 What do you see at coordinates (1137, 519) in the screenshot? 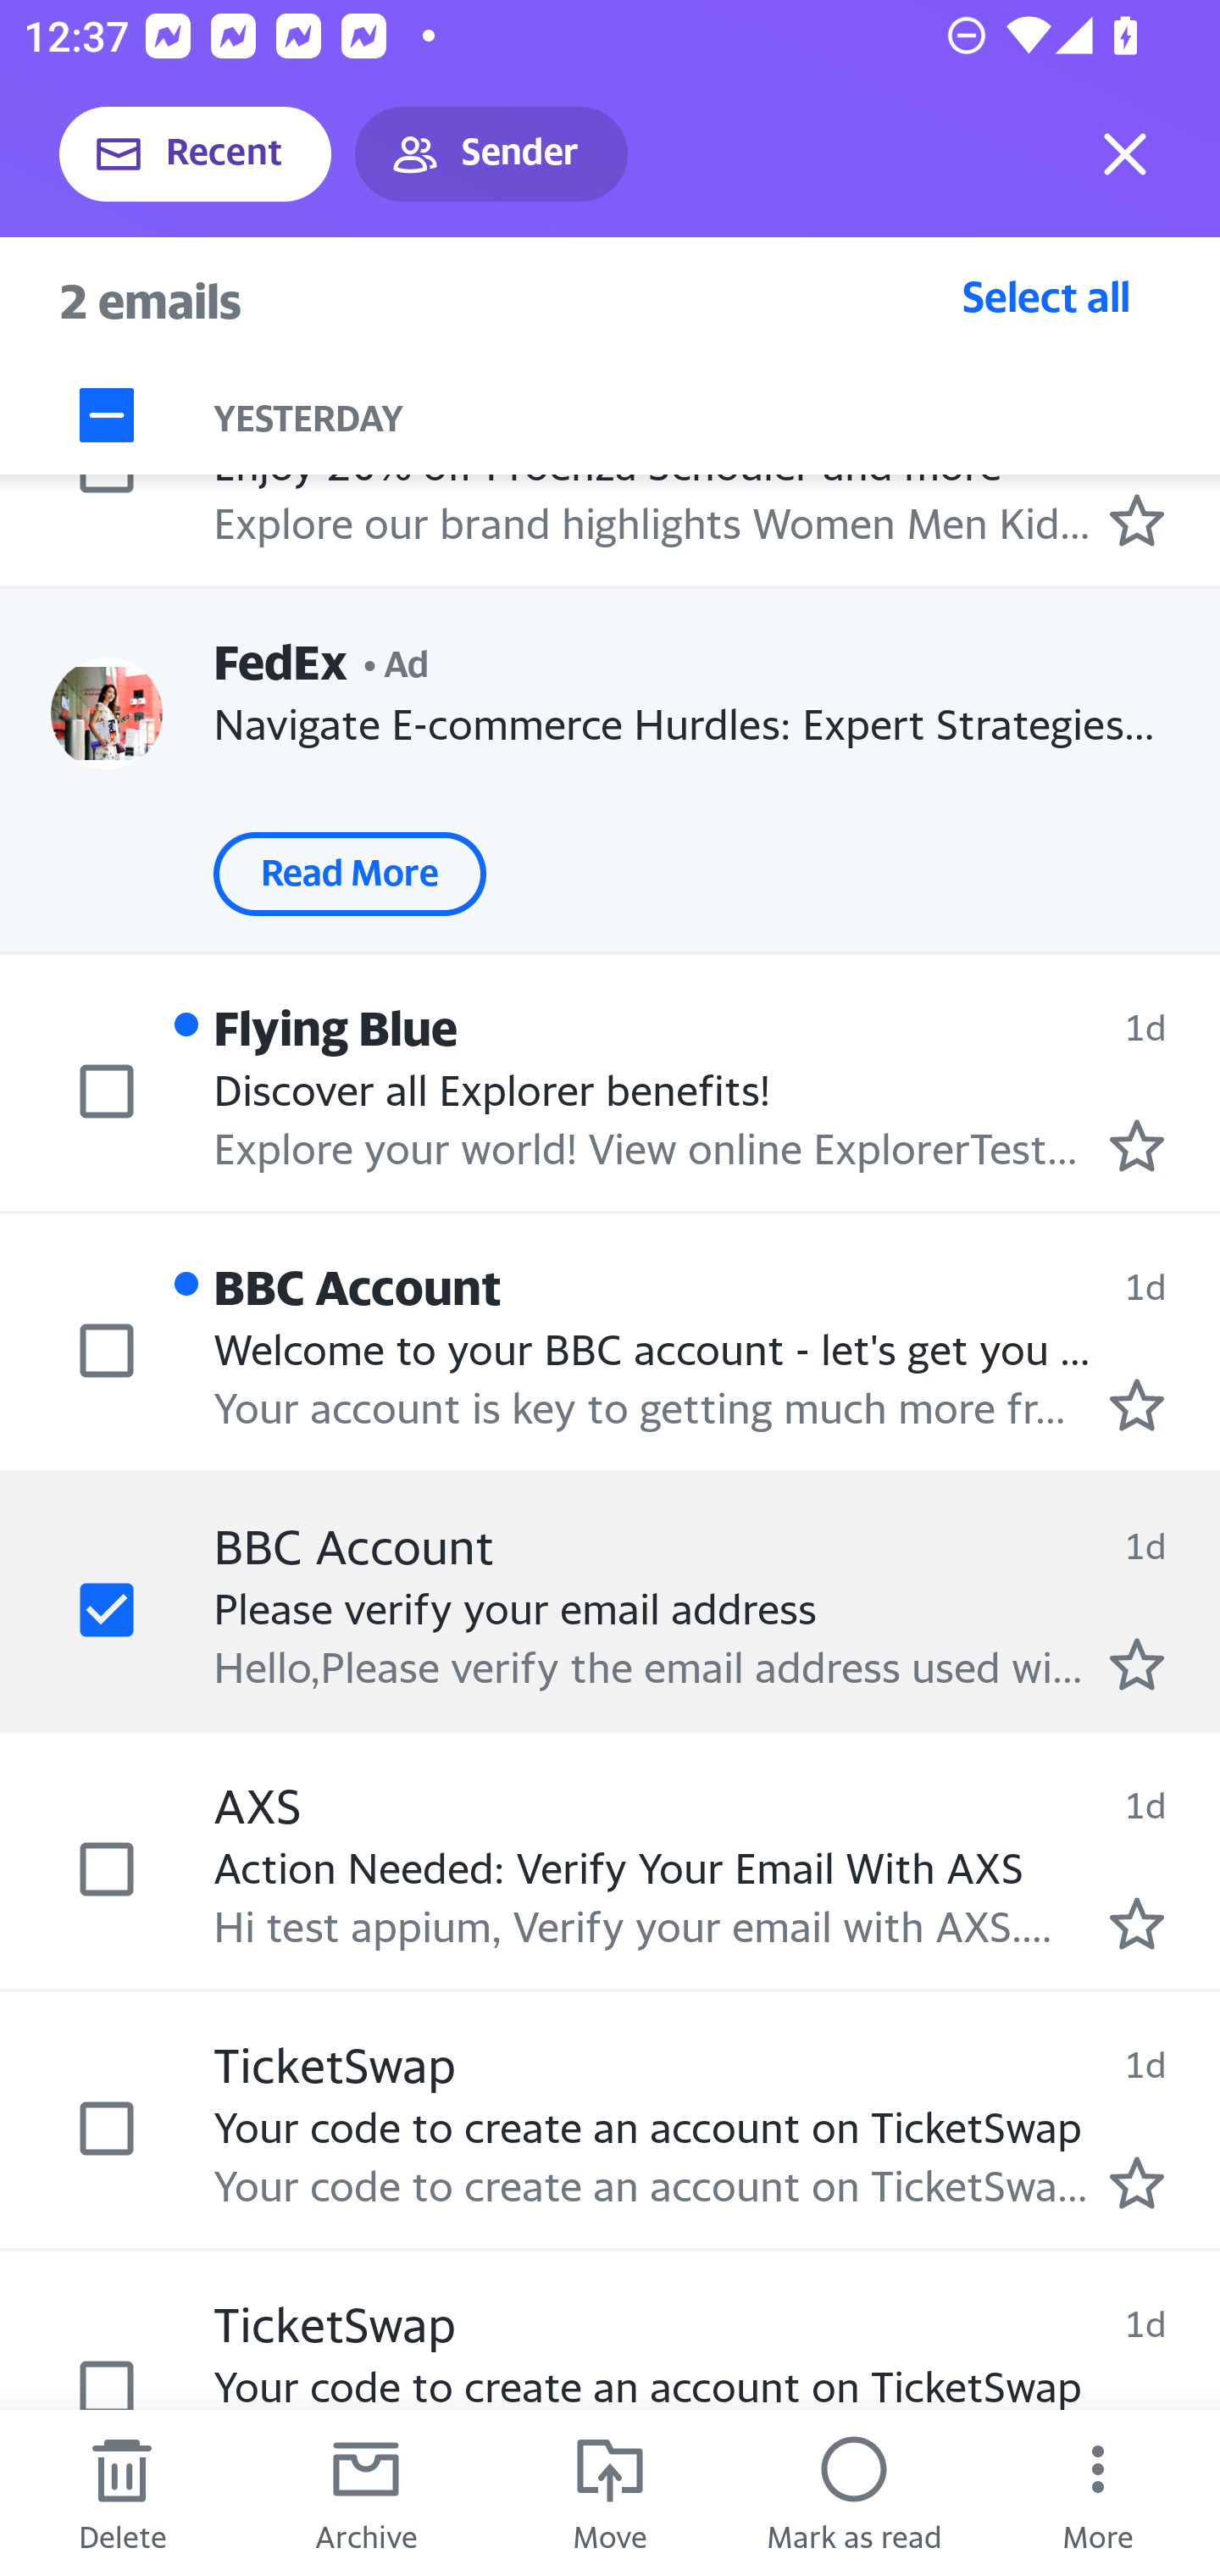
I see `Mark as starred.` at bounding box center [1137, 519].